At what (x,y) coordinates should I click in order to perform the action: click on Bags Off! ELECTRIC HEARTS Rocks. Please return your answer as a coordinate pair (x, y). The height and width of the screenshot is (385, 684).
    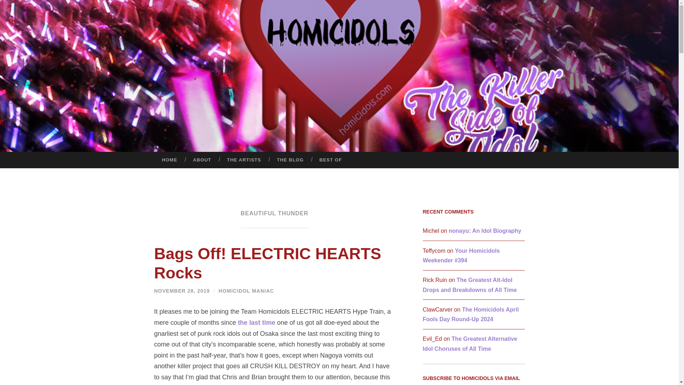
    Looking at the image, I should click on (267, 263).